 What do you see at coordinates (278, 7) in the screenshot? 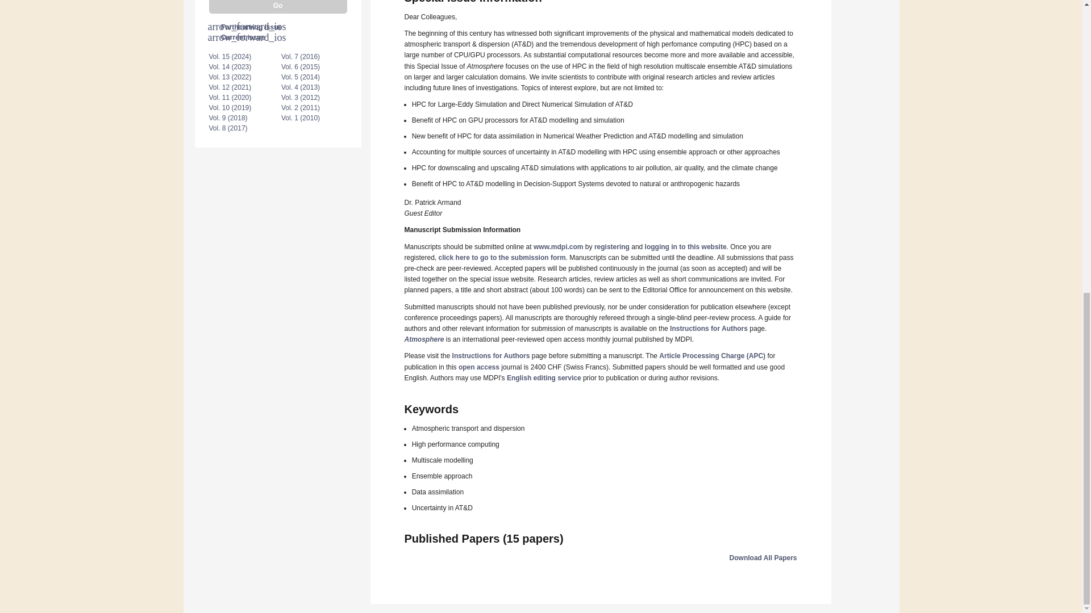
I see `Go` at bounding box center [278, 7].